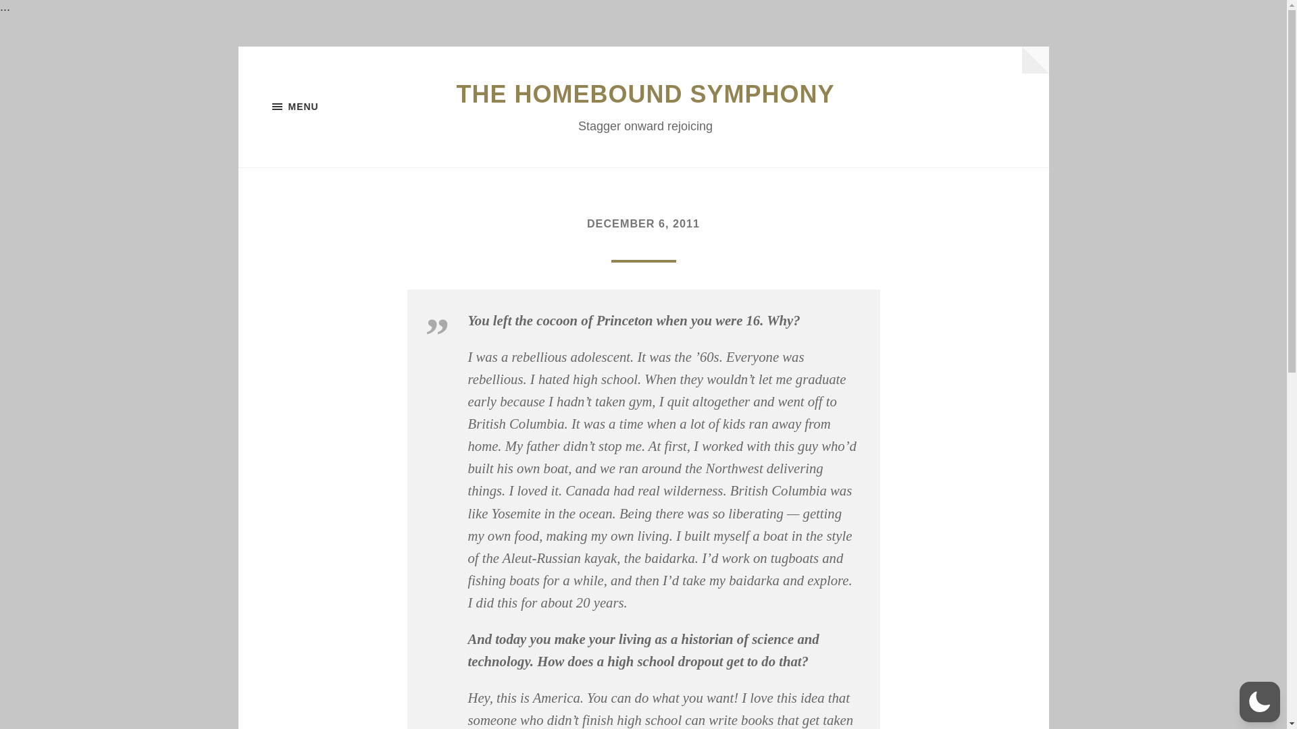  Describe the element at coordinates (643, 223) in the screenshot. I see `DECEMBER 6, 2011` at that location.